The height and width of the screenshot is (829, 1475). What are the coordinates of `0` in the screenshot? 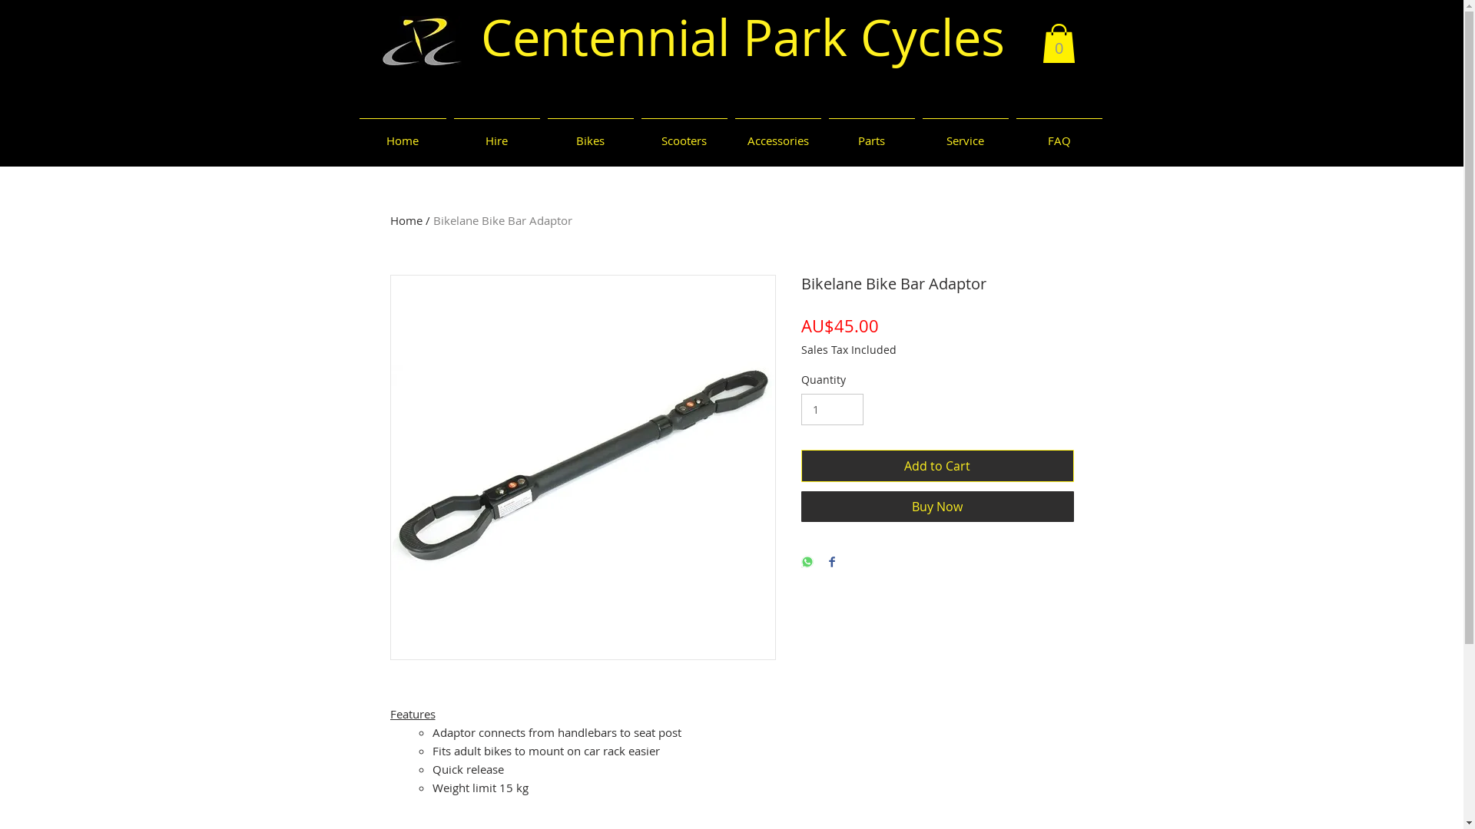 It's located at (1059, 43).